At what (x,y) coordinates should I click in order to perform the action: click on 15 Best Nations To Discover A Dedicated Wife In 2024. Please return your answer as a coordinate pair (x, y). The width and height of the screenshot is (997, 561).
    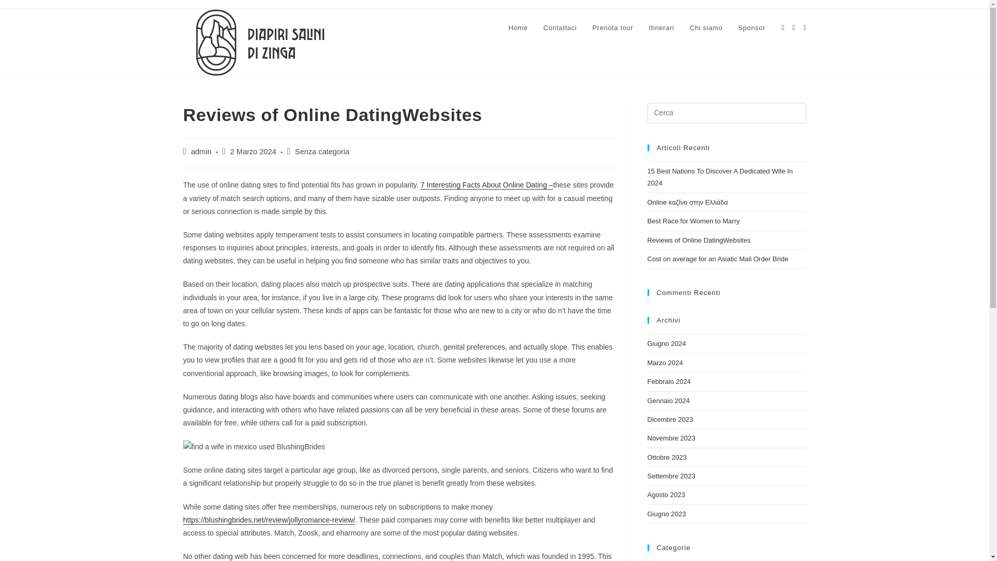
    Looking at the image, I should click on (720, 177).